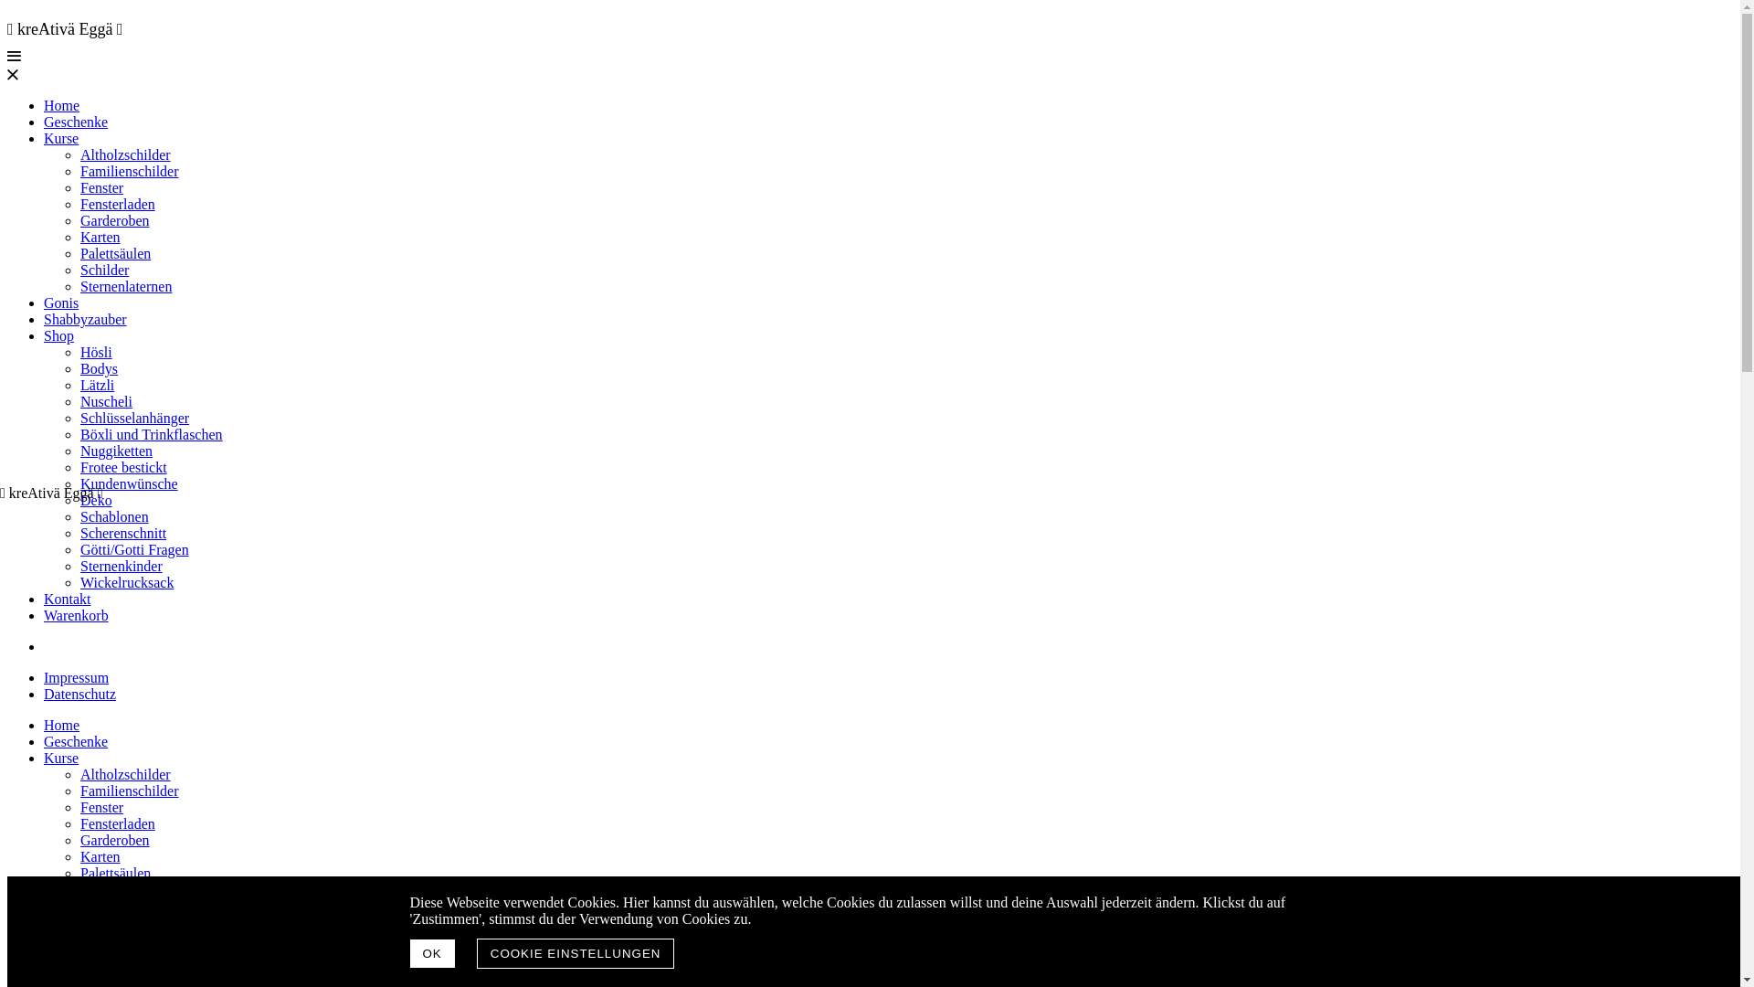 This screenshot has width=1754, height=987. What do you see at coordinates (58, 336) in the screenshot?
I see `Shop` at bounding box center [58, 336].